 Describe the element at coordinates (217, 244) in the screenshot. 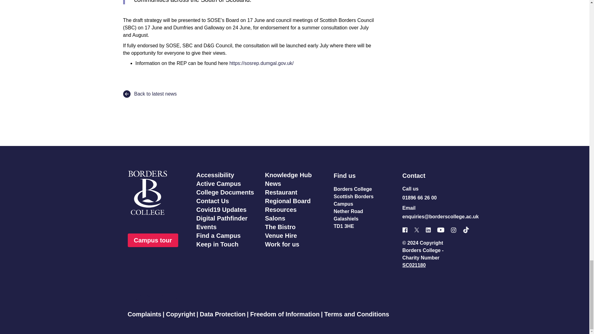

I see `keep in touch with Borders College` at that location.